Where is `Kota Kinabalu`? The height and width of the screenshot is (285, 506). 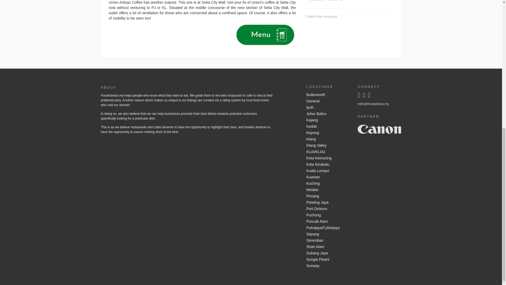
Kota Kinabalu is located at coordinates (328, 165).